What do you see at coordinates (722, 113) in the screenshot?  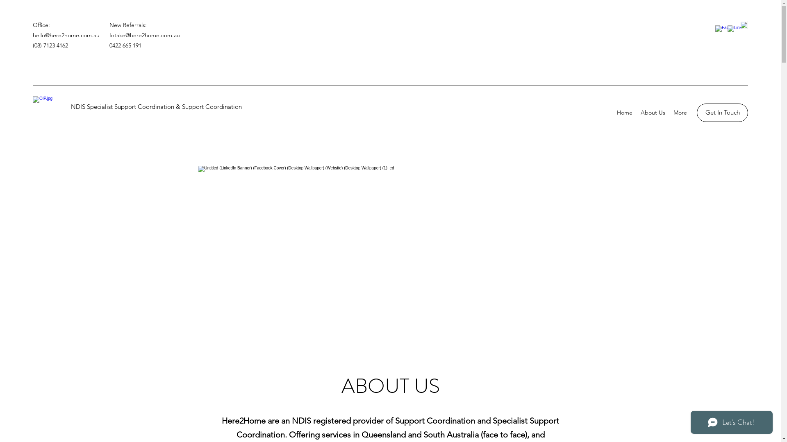 I see `Get In Touch` at bounding box center [722, 113].